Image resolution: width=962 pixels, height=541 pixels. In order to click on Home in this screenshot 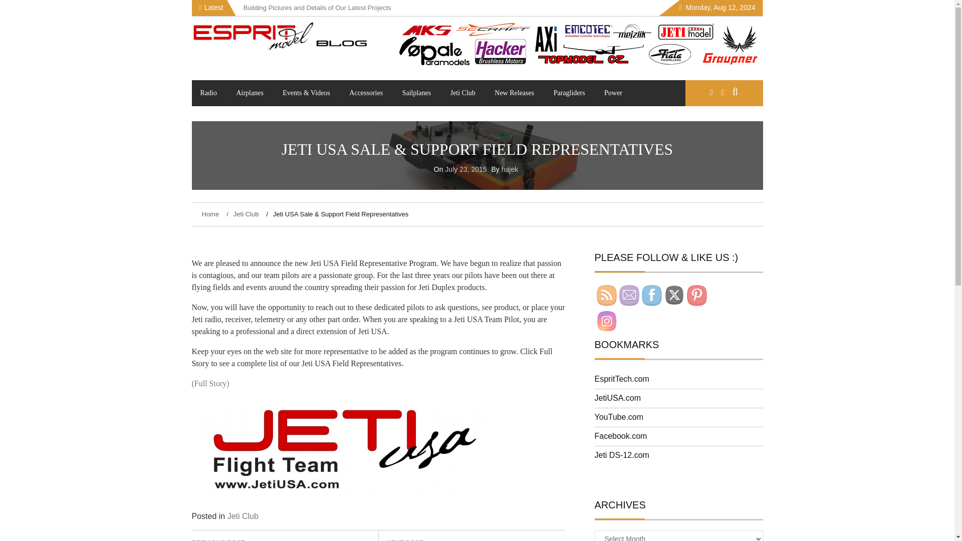, I will do `click(211, 214)`.